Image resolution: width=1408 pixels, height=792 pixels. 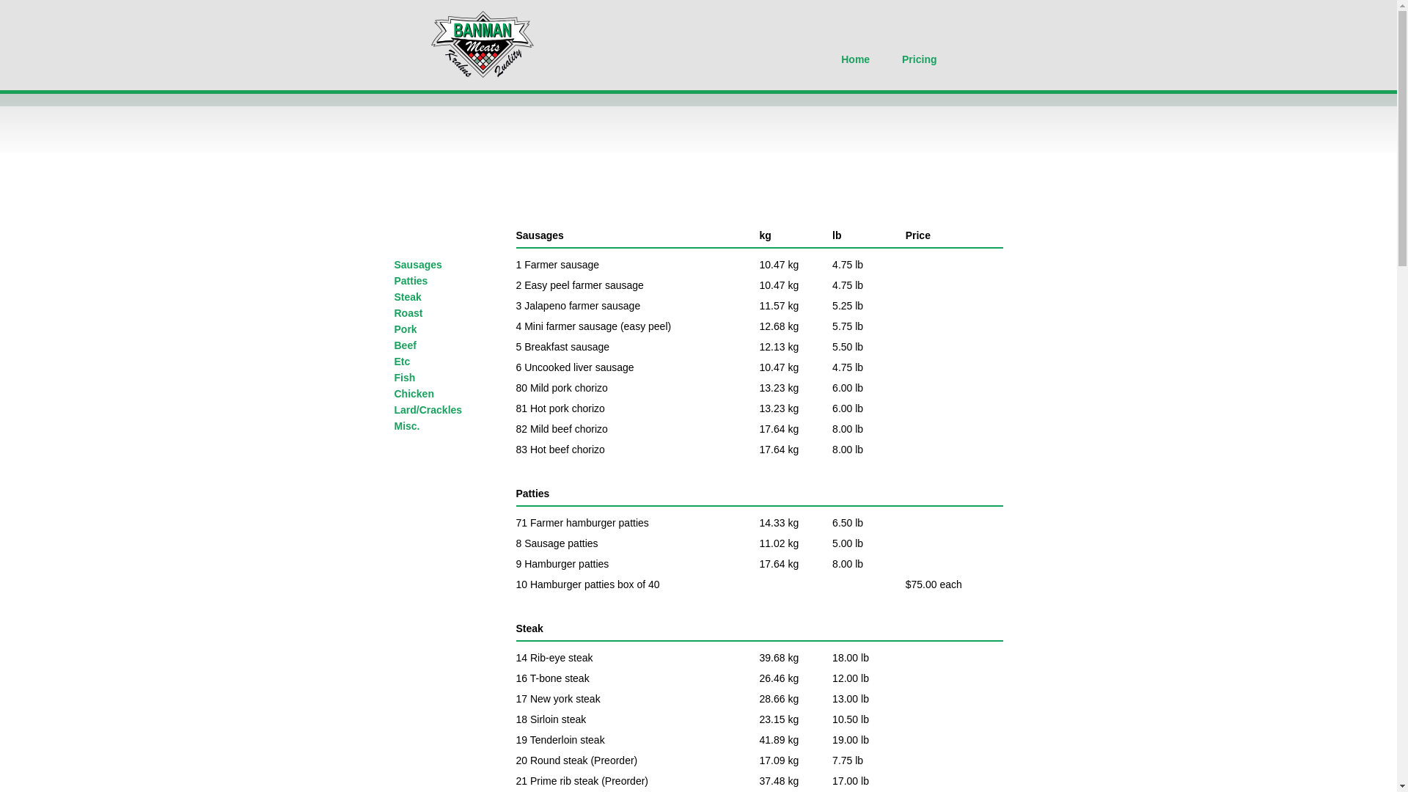 What do you see at coordinates (406, 329) in the screenshot?
I see `Pork` at bounding box center [406, 329].